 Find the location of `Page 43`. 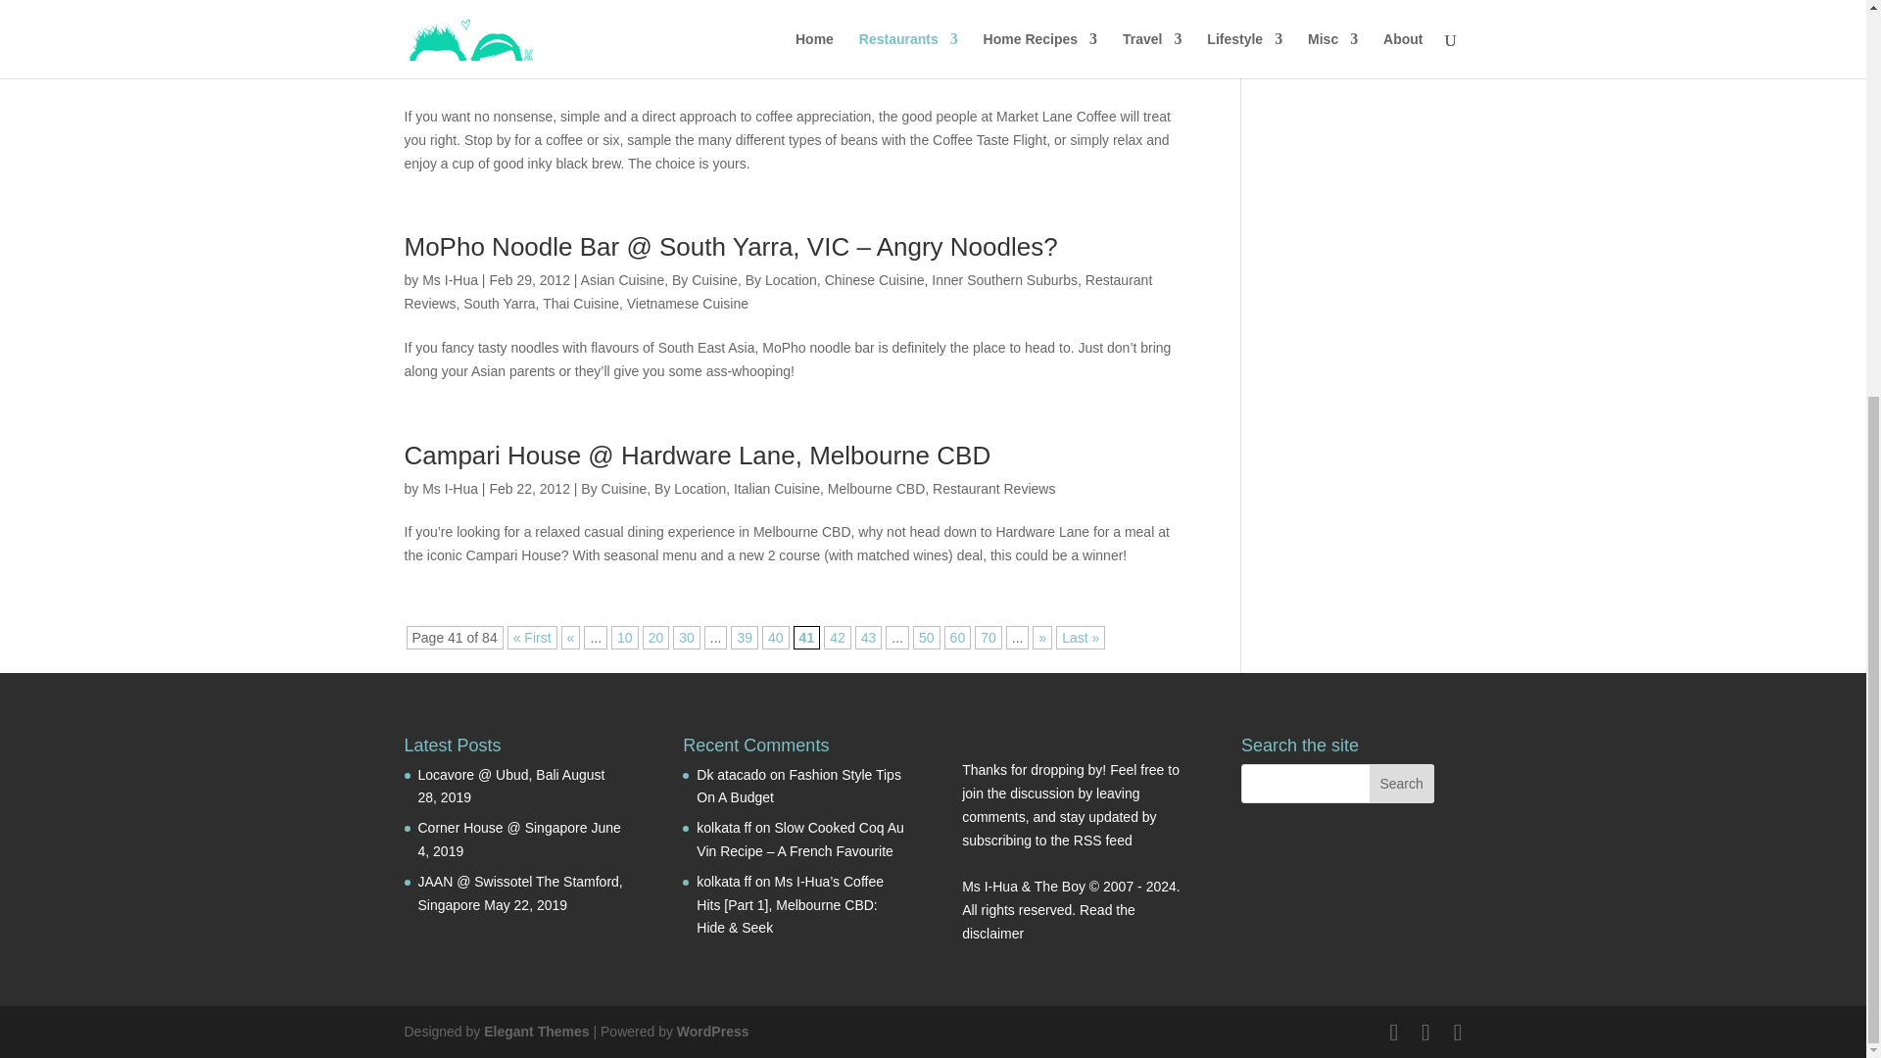

Page 43 is located at coordinates (868, 638).